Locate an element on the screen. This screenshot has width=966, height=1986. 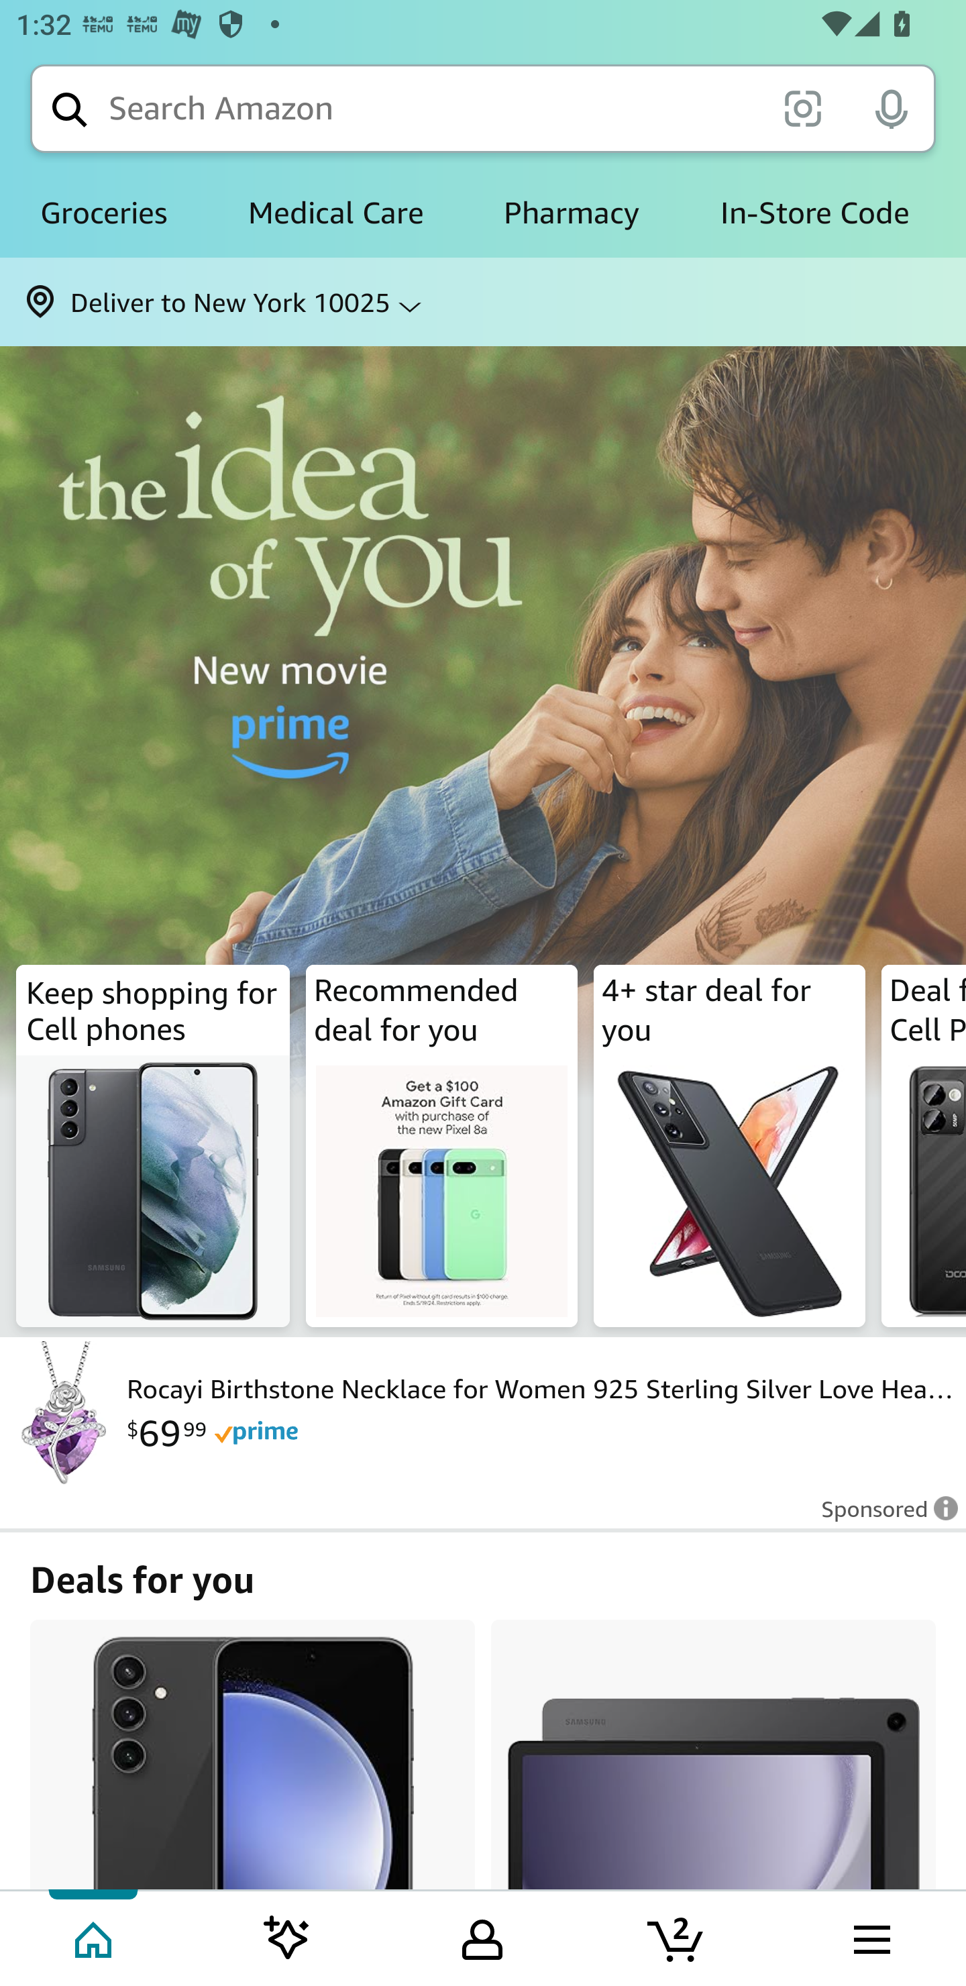
Pharmacy is located at coordinates (572, 213).